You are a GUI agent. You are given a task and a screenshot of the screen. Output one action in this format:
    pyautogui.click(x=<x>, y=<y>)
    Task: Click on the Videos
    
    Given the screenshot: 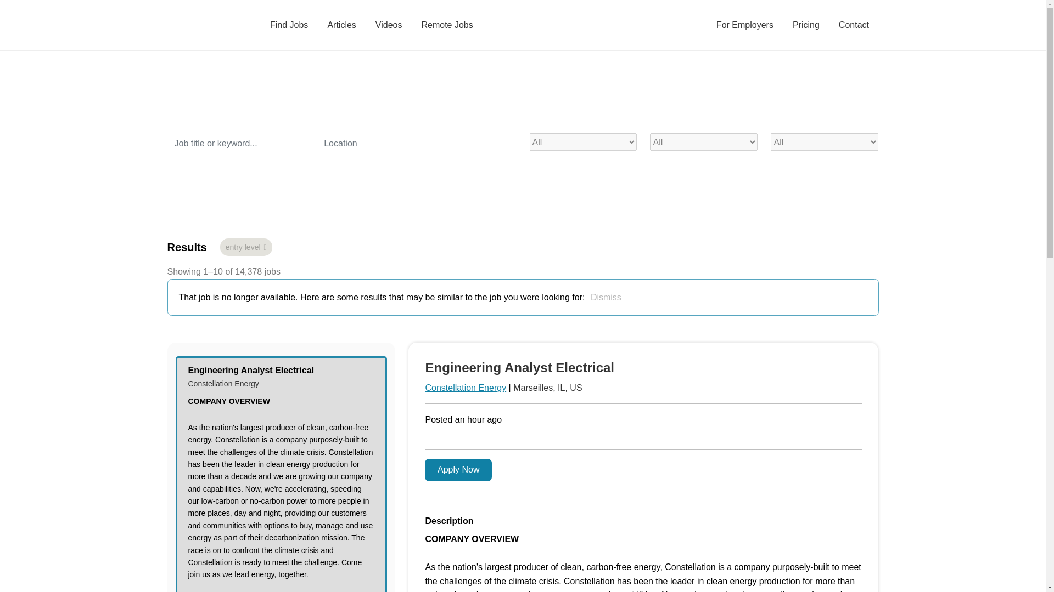 What is the action you would take?
    pyautogui.click(x=389, y=25)
    